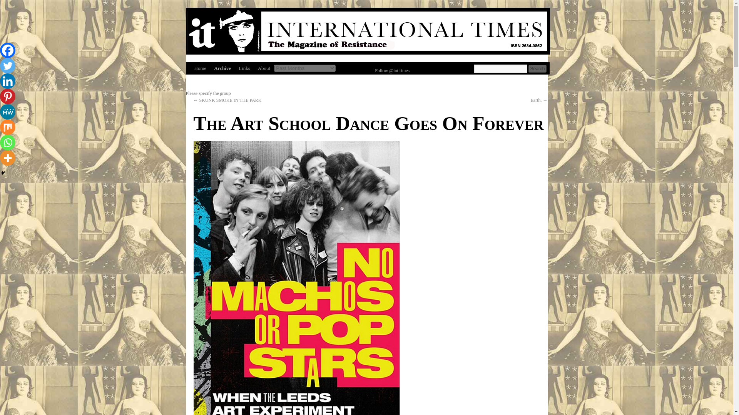 Image resolution: width=739 pixels, height=415 pixels. What do you see at coordinates (353, 68) in the screenshot?
I see `Like International Times on facebook` at bounding box center [353, 68].